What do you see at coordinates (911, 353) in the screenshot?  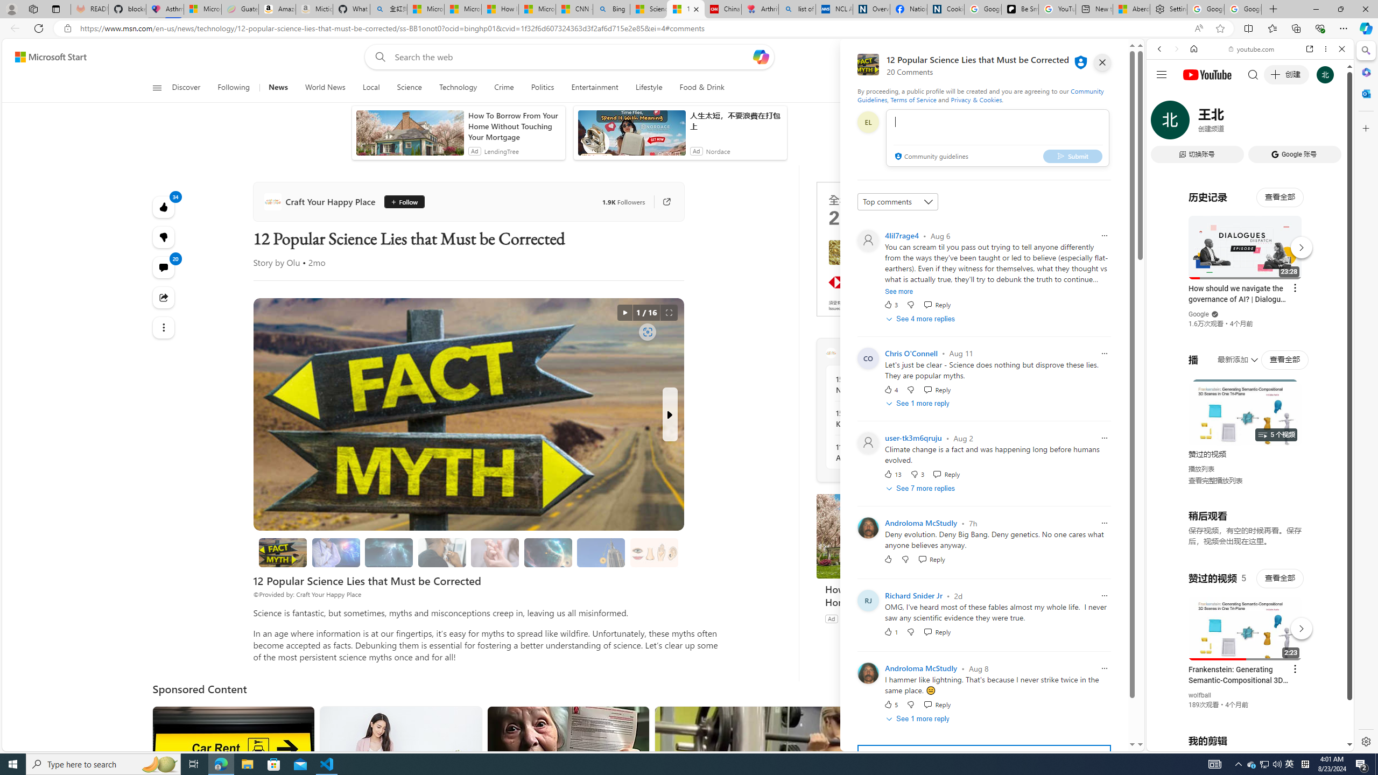 I see `Chris O'Connell` at bounding box center [911, 353].